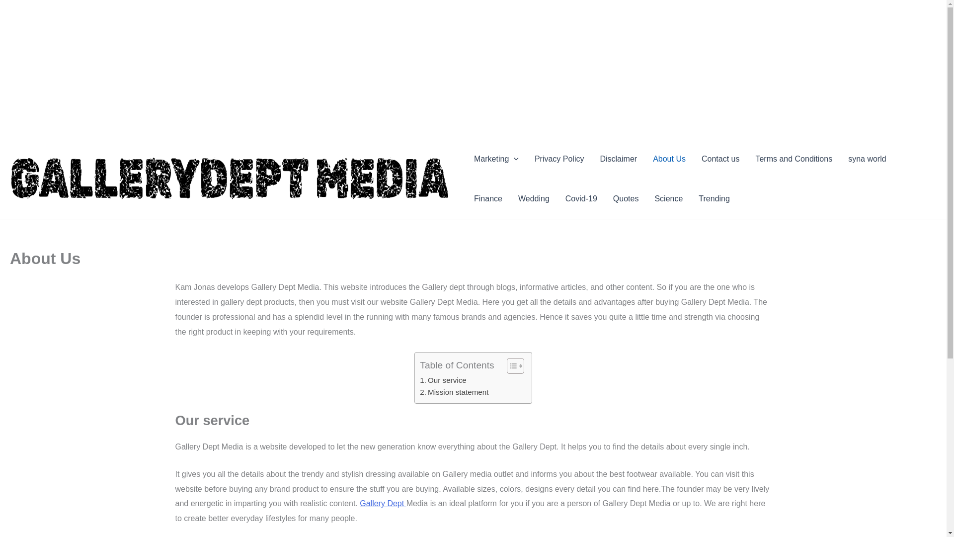  What do you see at coordinates (720, 159) in the screenshot?
I see `Contact us` at bounding box center [720, 159].